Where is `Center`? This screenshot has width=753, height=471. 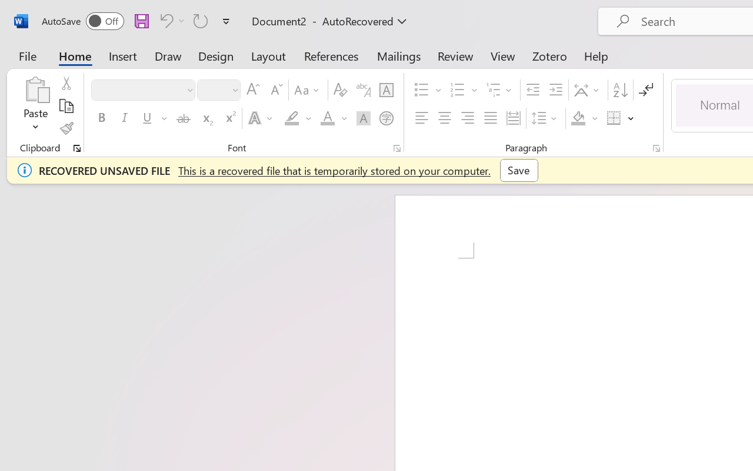 Center is located at coordinates (445, 118).